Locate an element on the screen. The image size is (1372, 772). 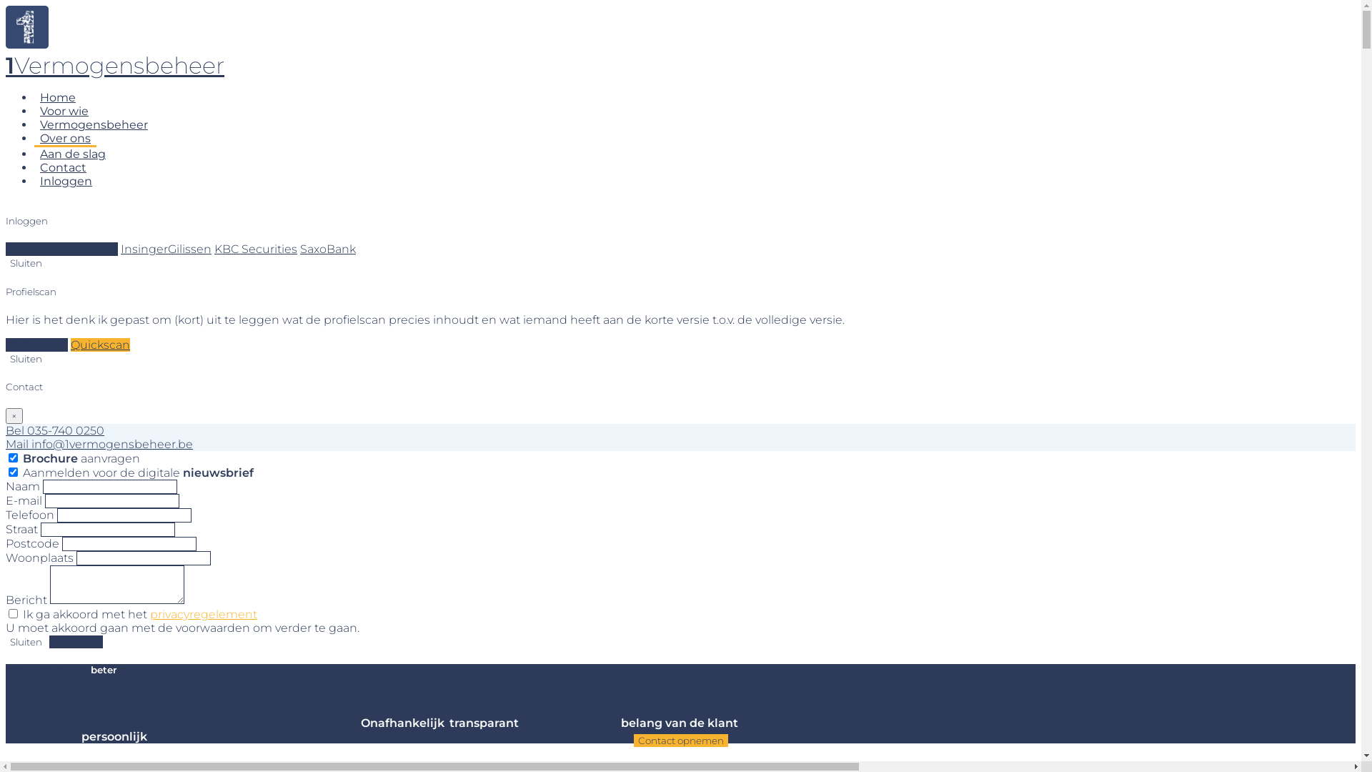
Voor wie is located at coordinates (64, 112).